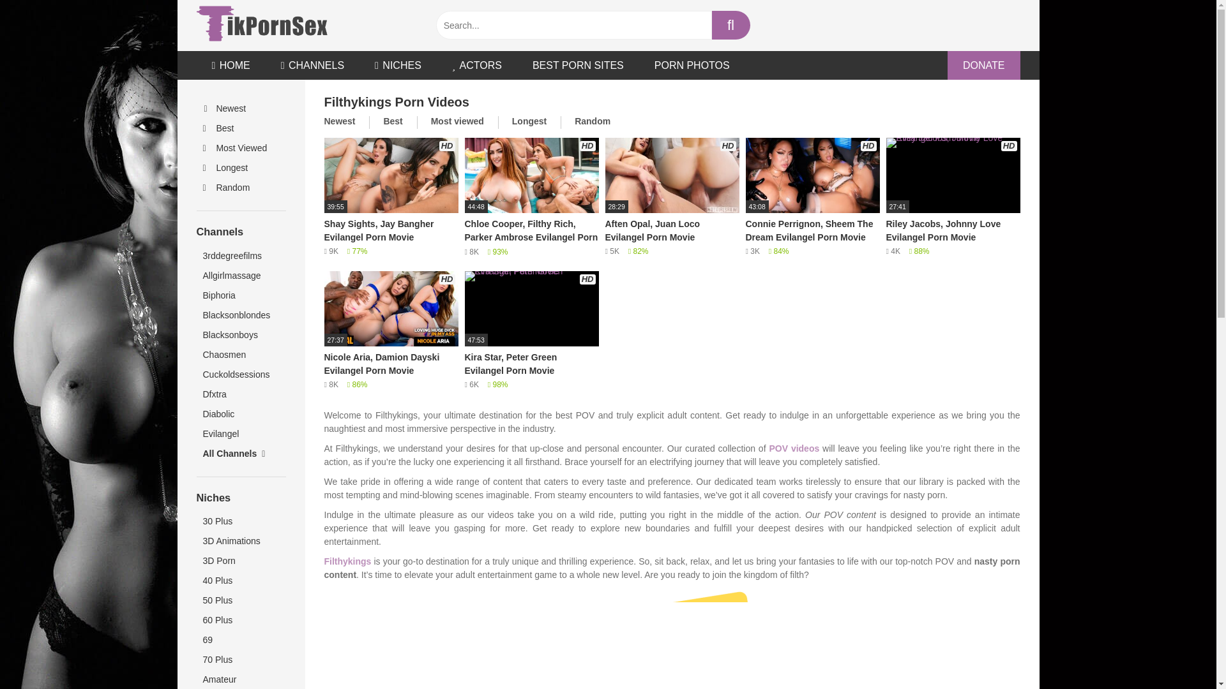 This screenshot has width=1226, height=689. What do you see at coordinates (531, 331) in the screenshot?
I see `Kira Star, Peter Green Evilangel Porn Movie` at bounding box center [531, 331].